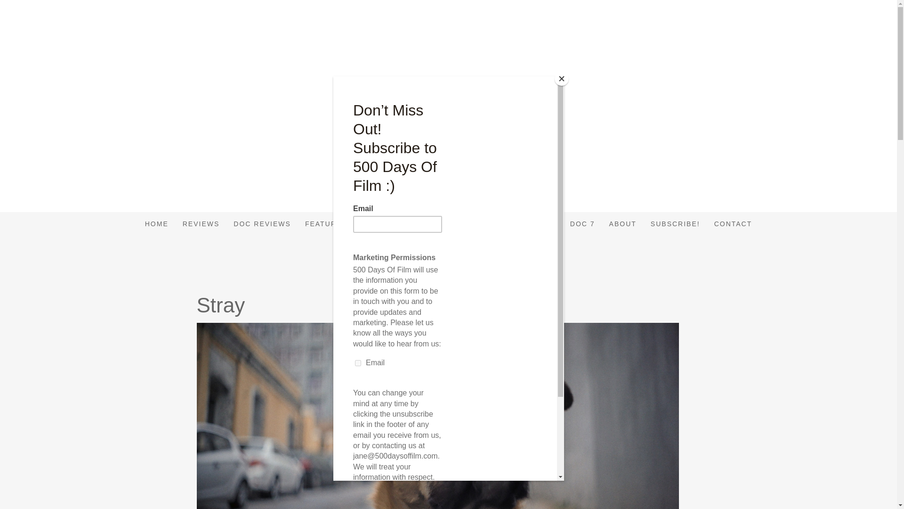  Describe the element at coordinates (582, 224) in the screenshot. I see `DOC 7` at that location.